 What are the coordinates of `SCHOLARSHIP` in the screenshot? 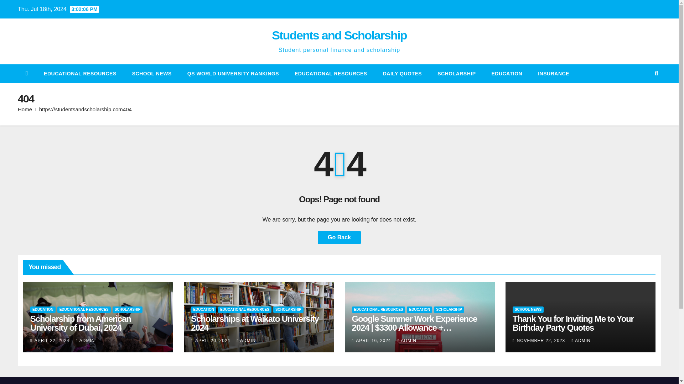 It's located at (449, 309).